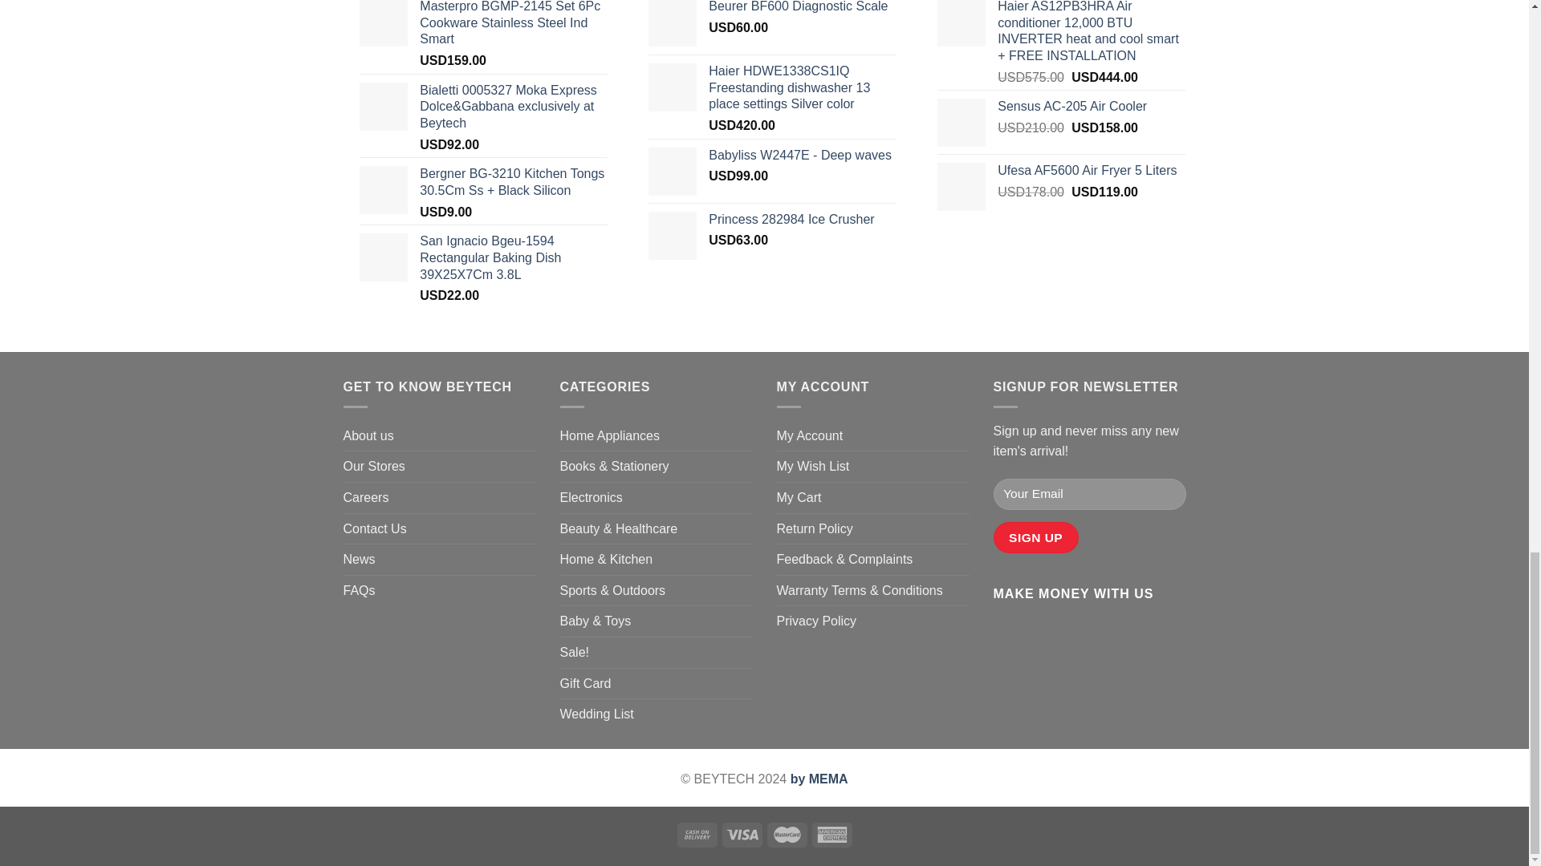 The image size is (1541, 866). Describe the element at coordinates (1036, 537) in the screenshot. I see `Sign Up` at that location.